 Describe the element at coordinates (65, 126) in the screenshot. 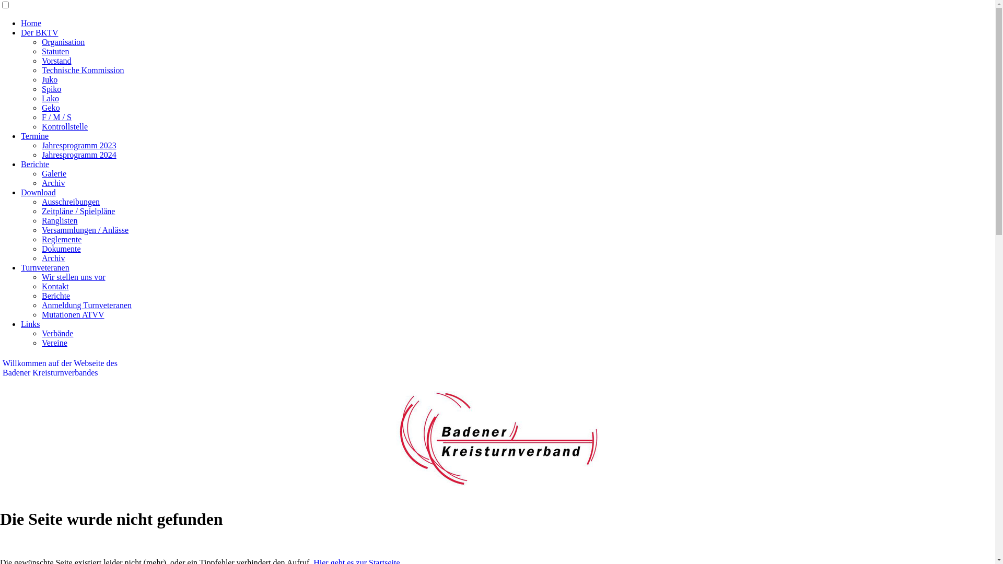

I see `Kontrollstelle` at that location.